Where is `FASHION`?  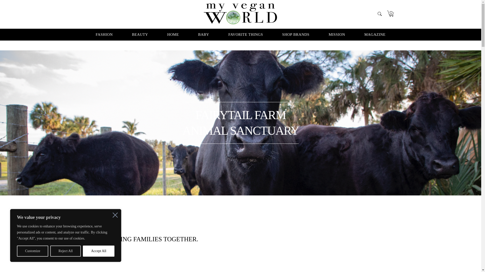
FASHION is located at coordinates (104, 35).